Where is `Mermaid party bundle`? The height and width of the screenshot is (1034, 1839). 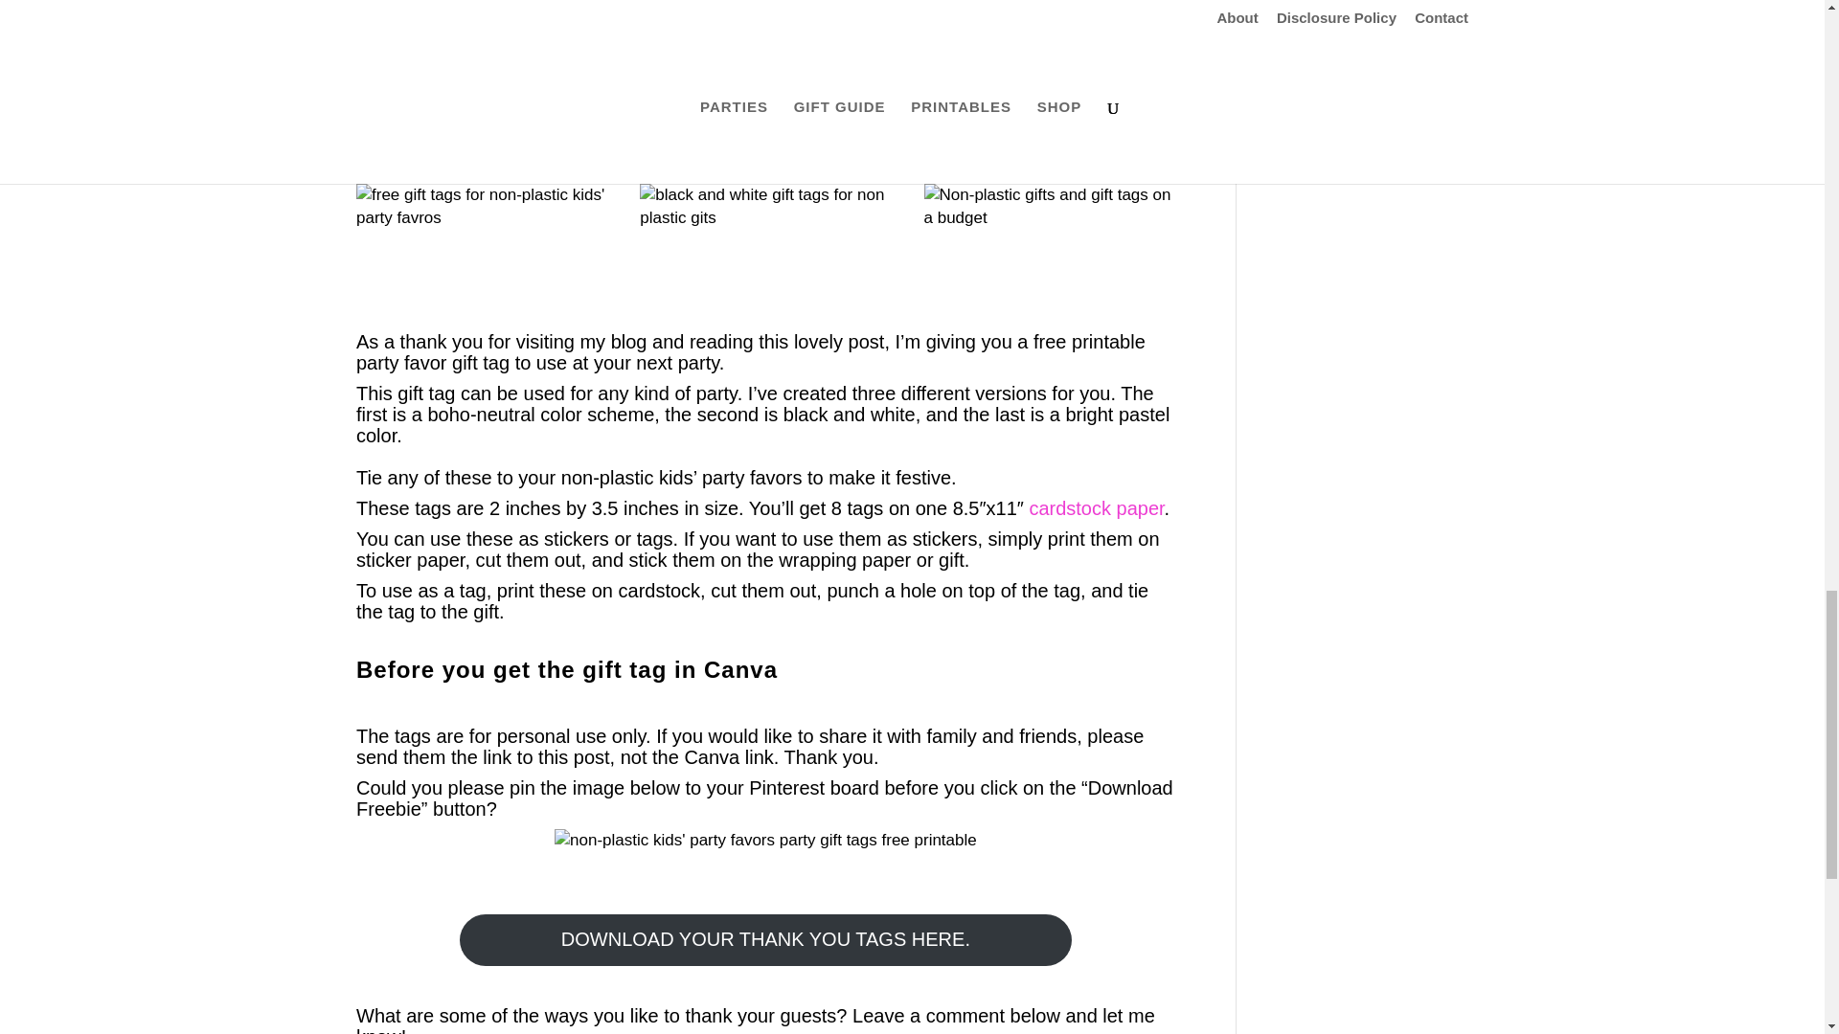
Mermaid party bundle is located at coordinates (1050, 59).